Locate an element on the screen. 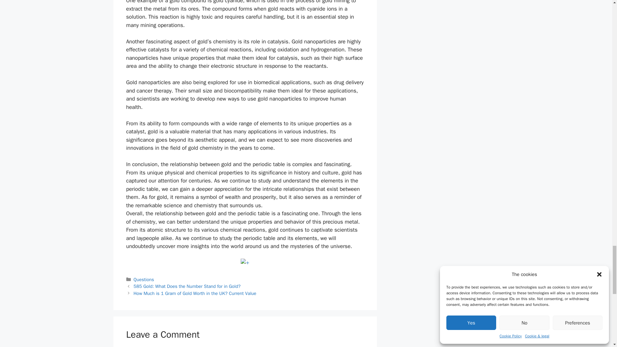 The image size is (617, 347). Questions is located at coordinates (144, 280).